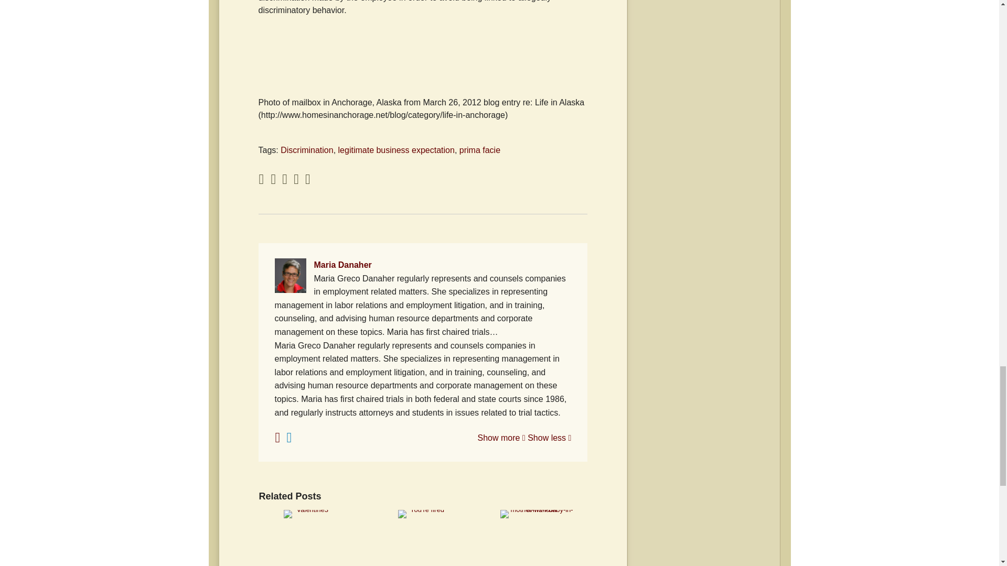  What do you see at coordinates (549, 438) in the screenshot?
I see `Show less` at bounding box center [549, 438].